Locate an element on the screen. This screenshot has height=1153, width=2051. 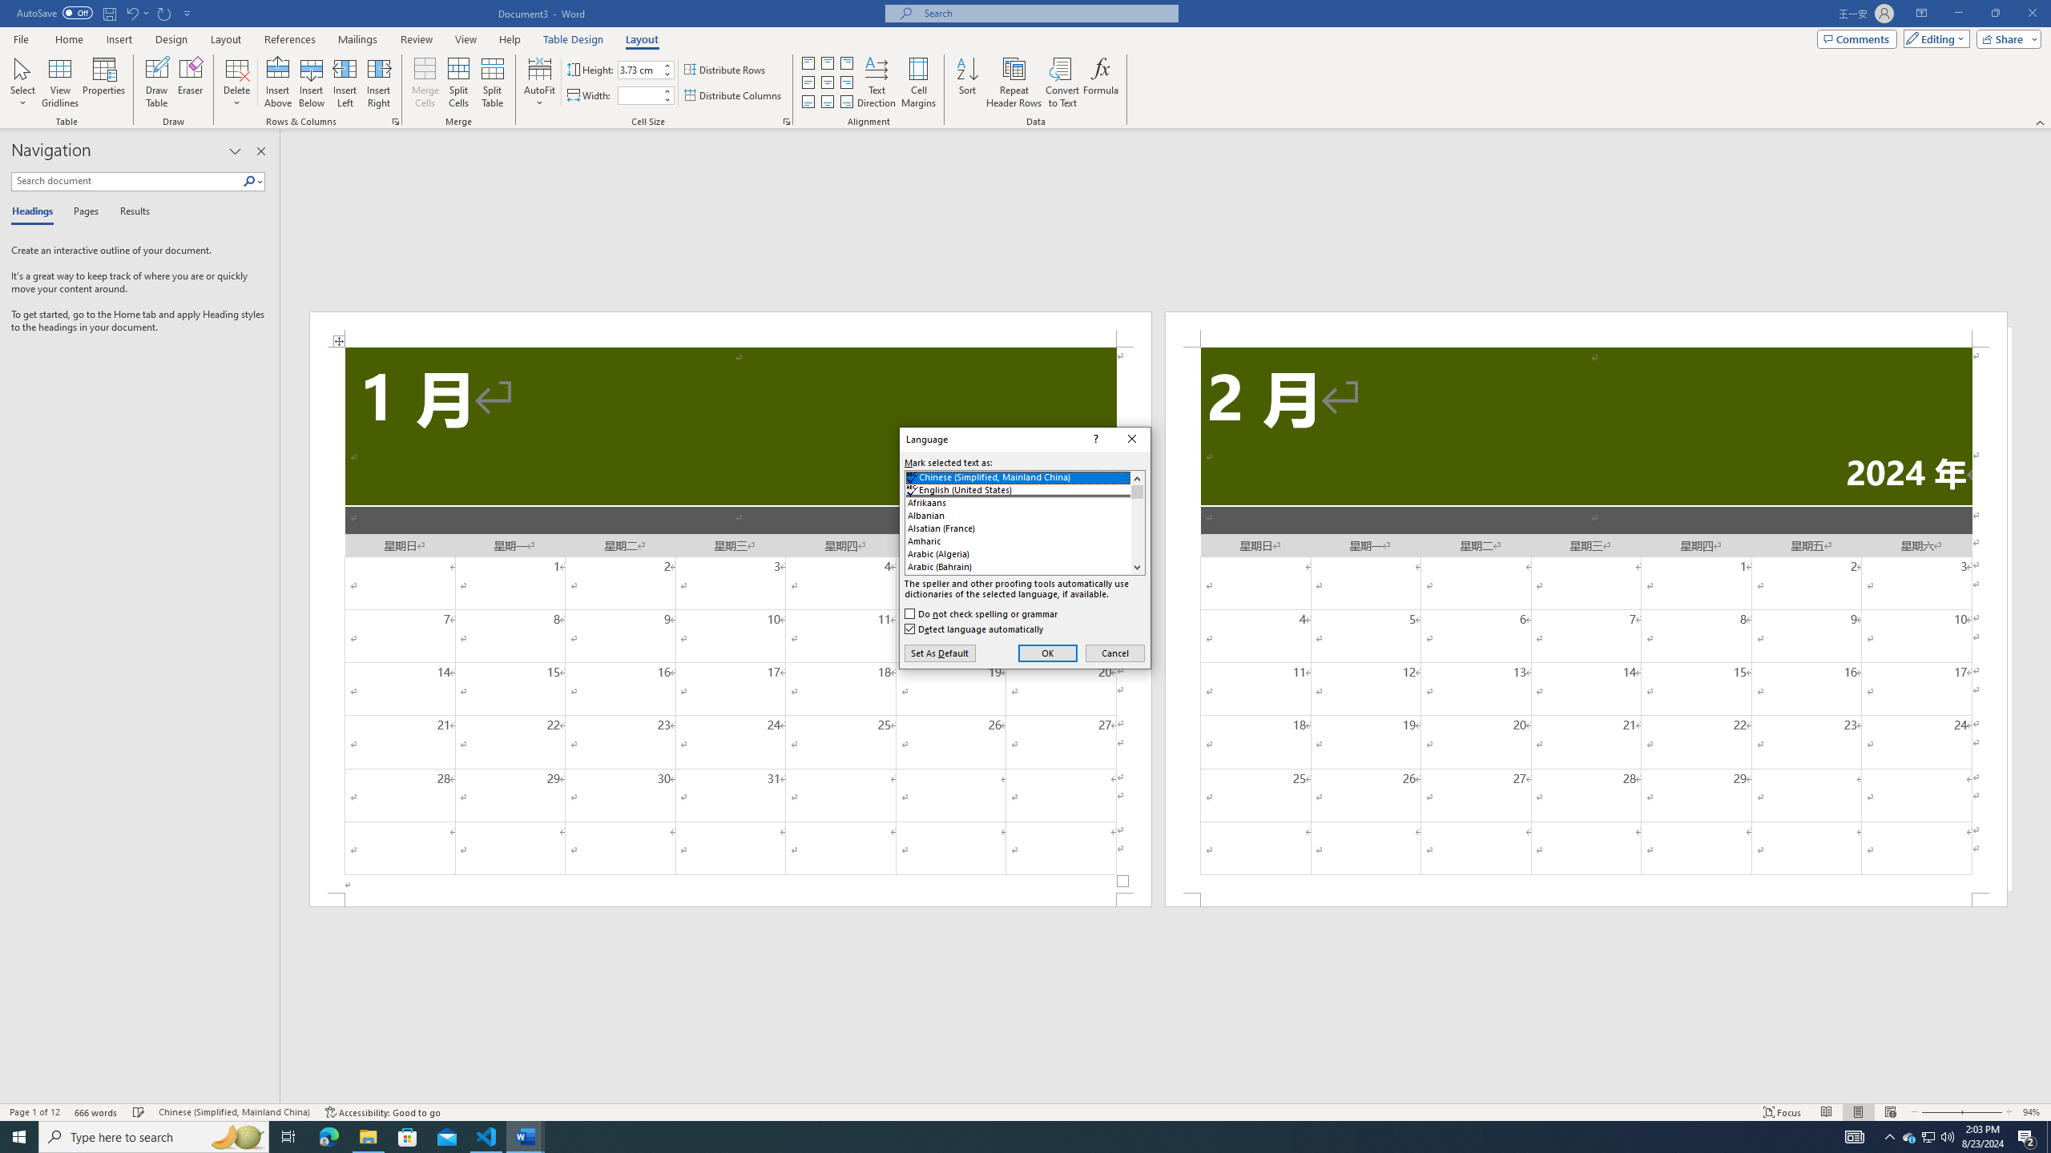
Sort... is located at coordinates (968, 82).